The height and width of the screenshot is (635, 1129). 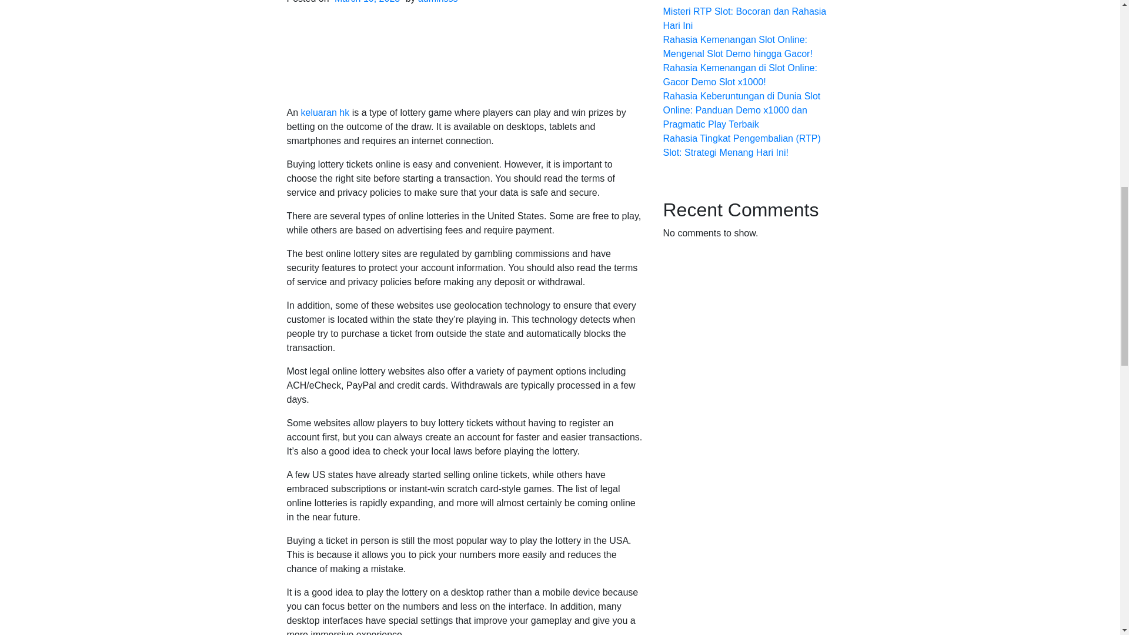 I want to click on March 10, 2023, so click(x=367, y=2).